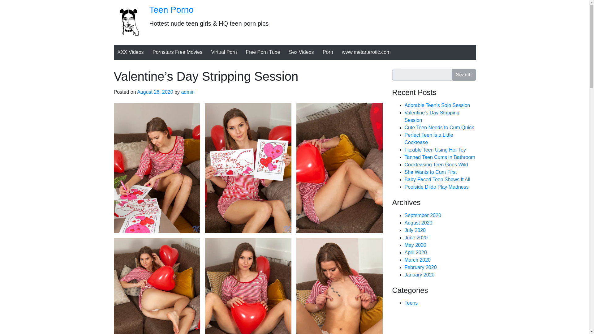 Image resolution: width=594 pixels, height=334 pixels. I want to click on Tanned Teen Cums in Bathroom, so click(440, 157).